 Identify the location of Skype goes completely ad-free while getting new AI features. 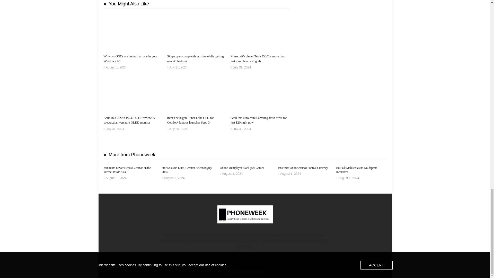
(195, 58).